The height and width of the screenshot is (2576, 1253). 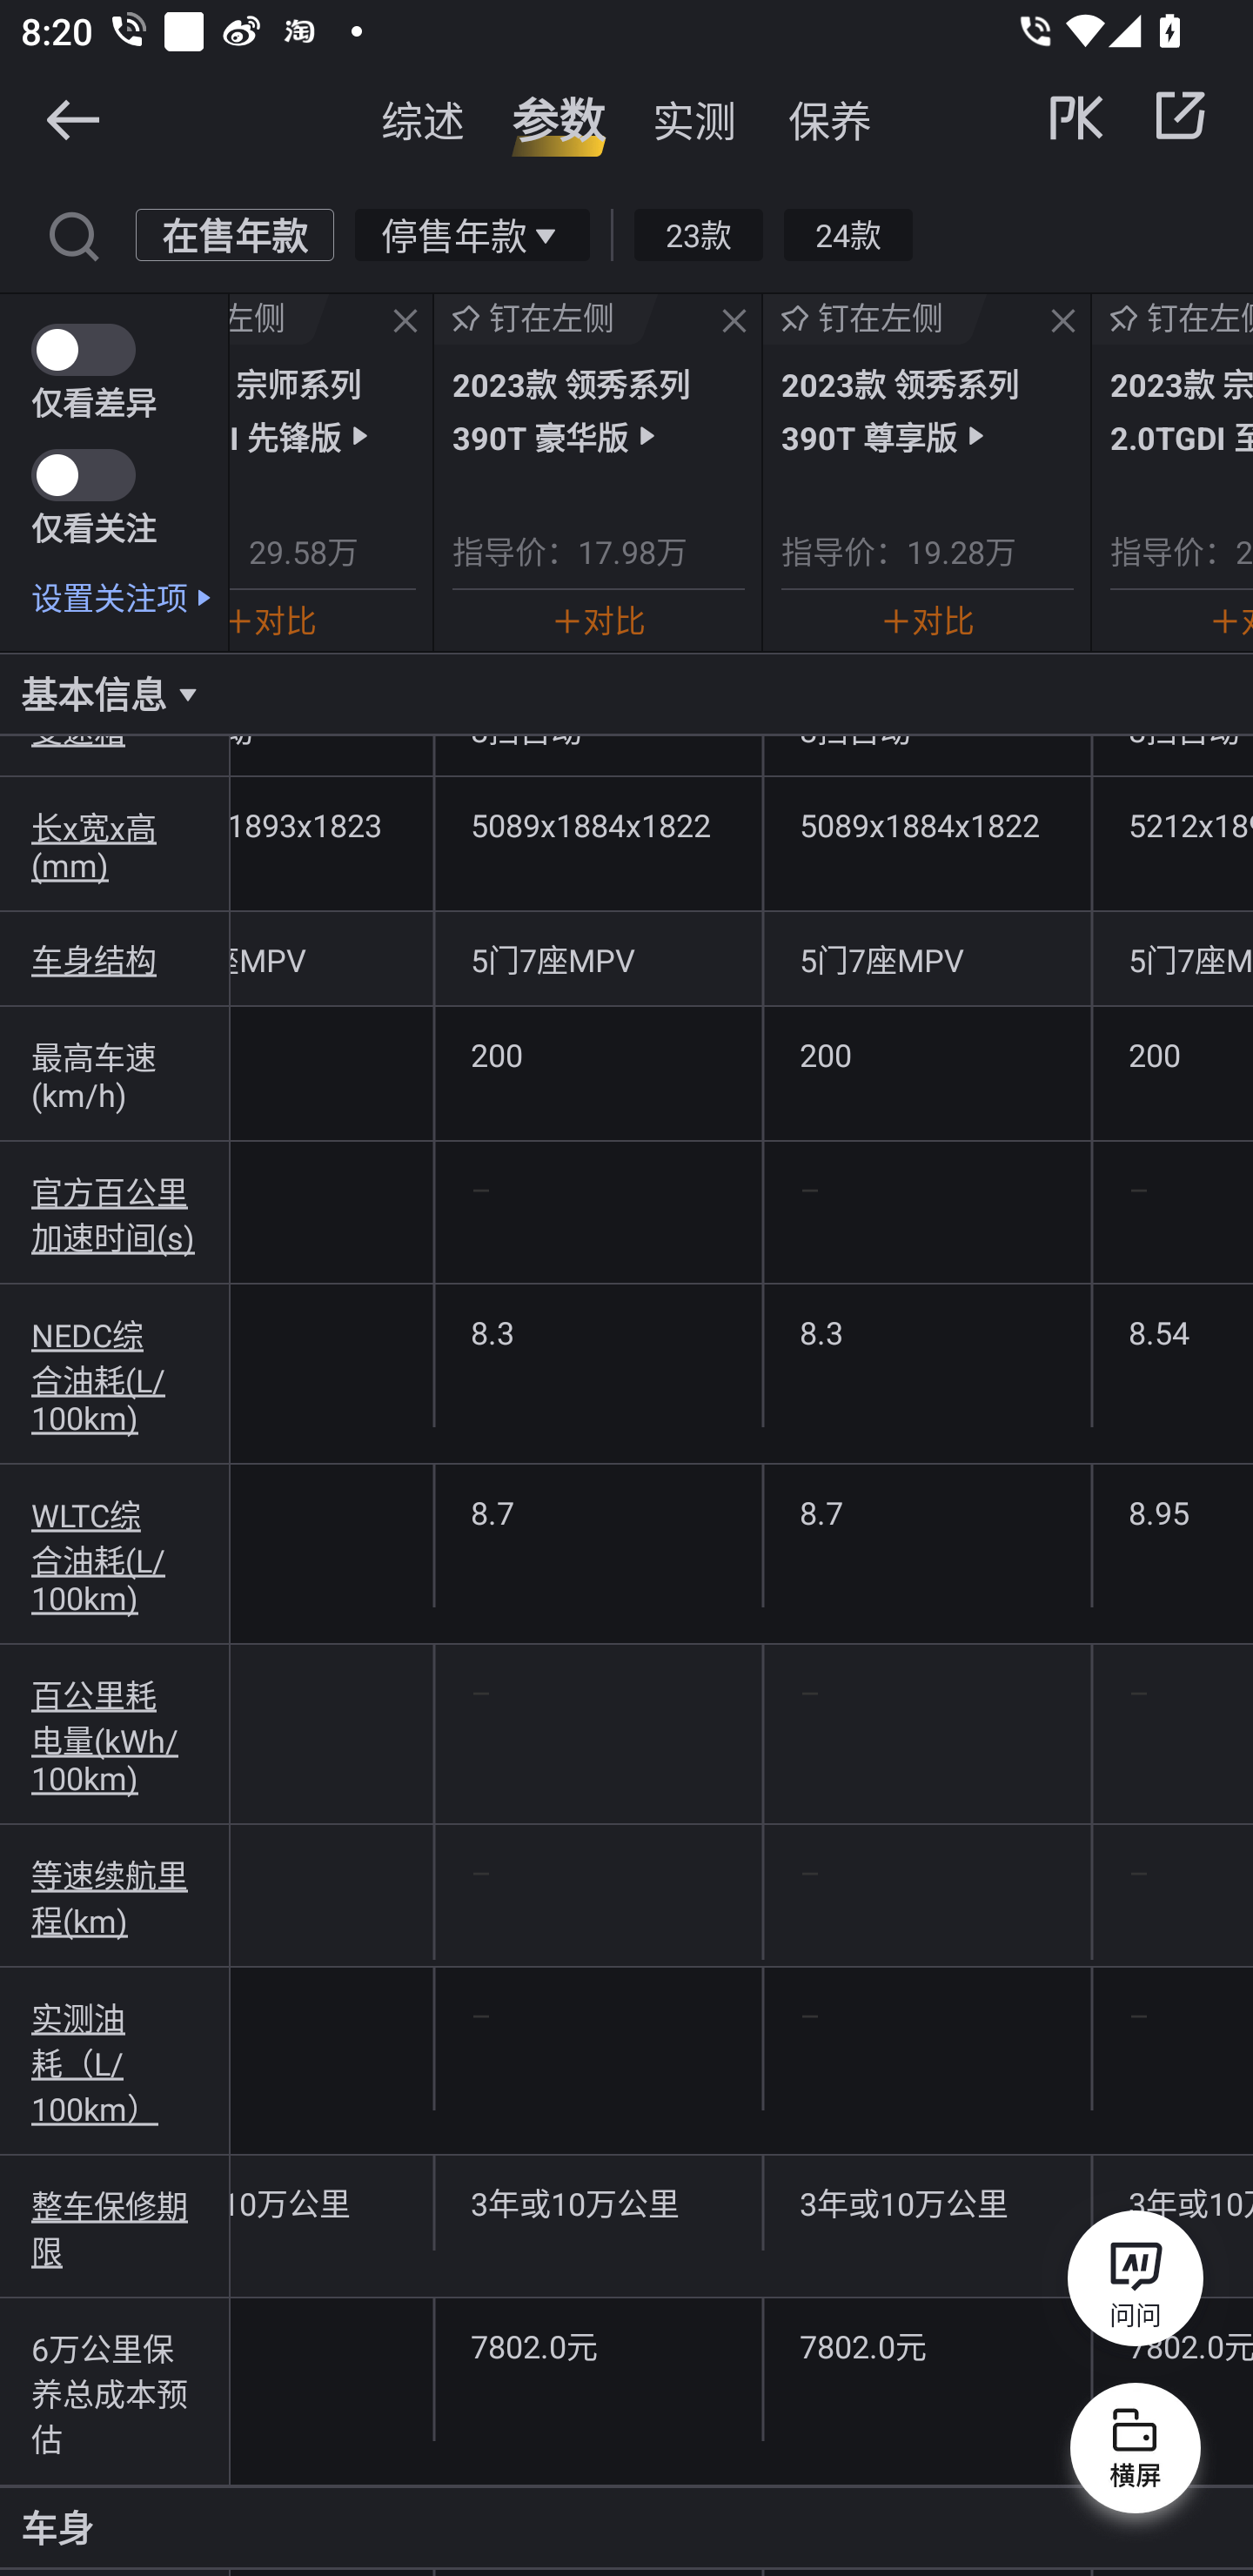 What do you see at coordinates (598, 409) in the screenshot?
I see `2023款 领秀系列 390T 豪华版 ` at bounding box center [598, 409].